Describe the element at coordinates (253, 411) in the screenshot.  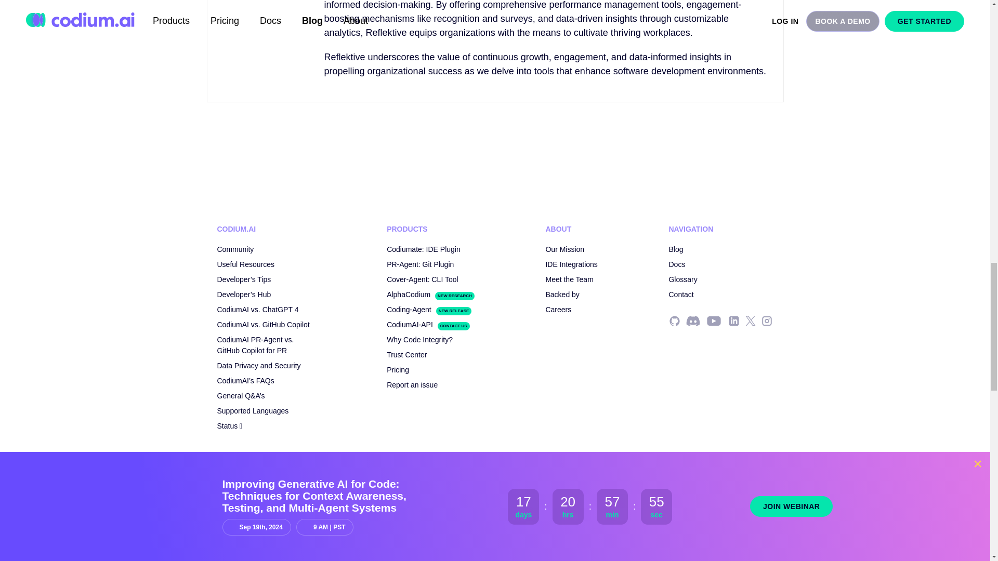
I see `Supported Languages` at that location.